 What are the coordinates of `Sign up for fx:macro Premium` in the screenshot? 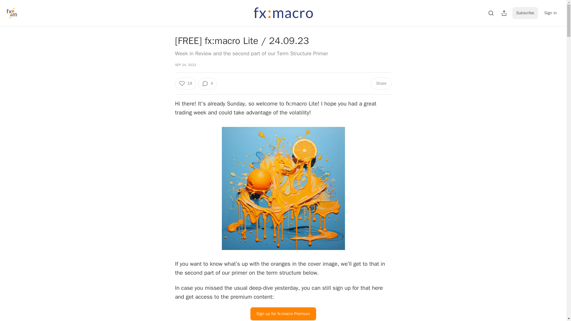 It's located at (283, 314).